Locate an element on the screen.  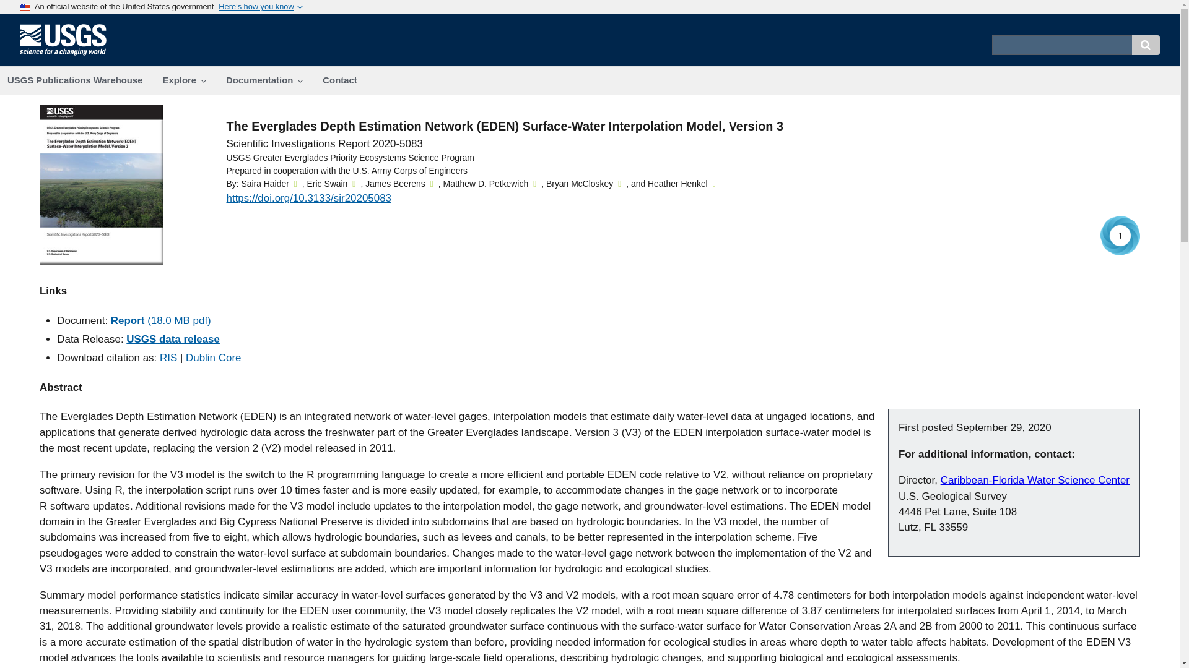
Contact is located at coordinates (339, 80).